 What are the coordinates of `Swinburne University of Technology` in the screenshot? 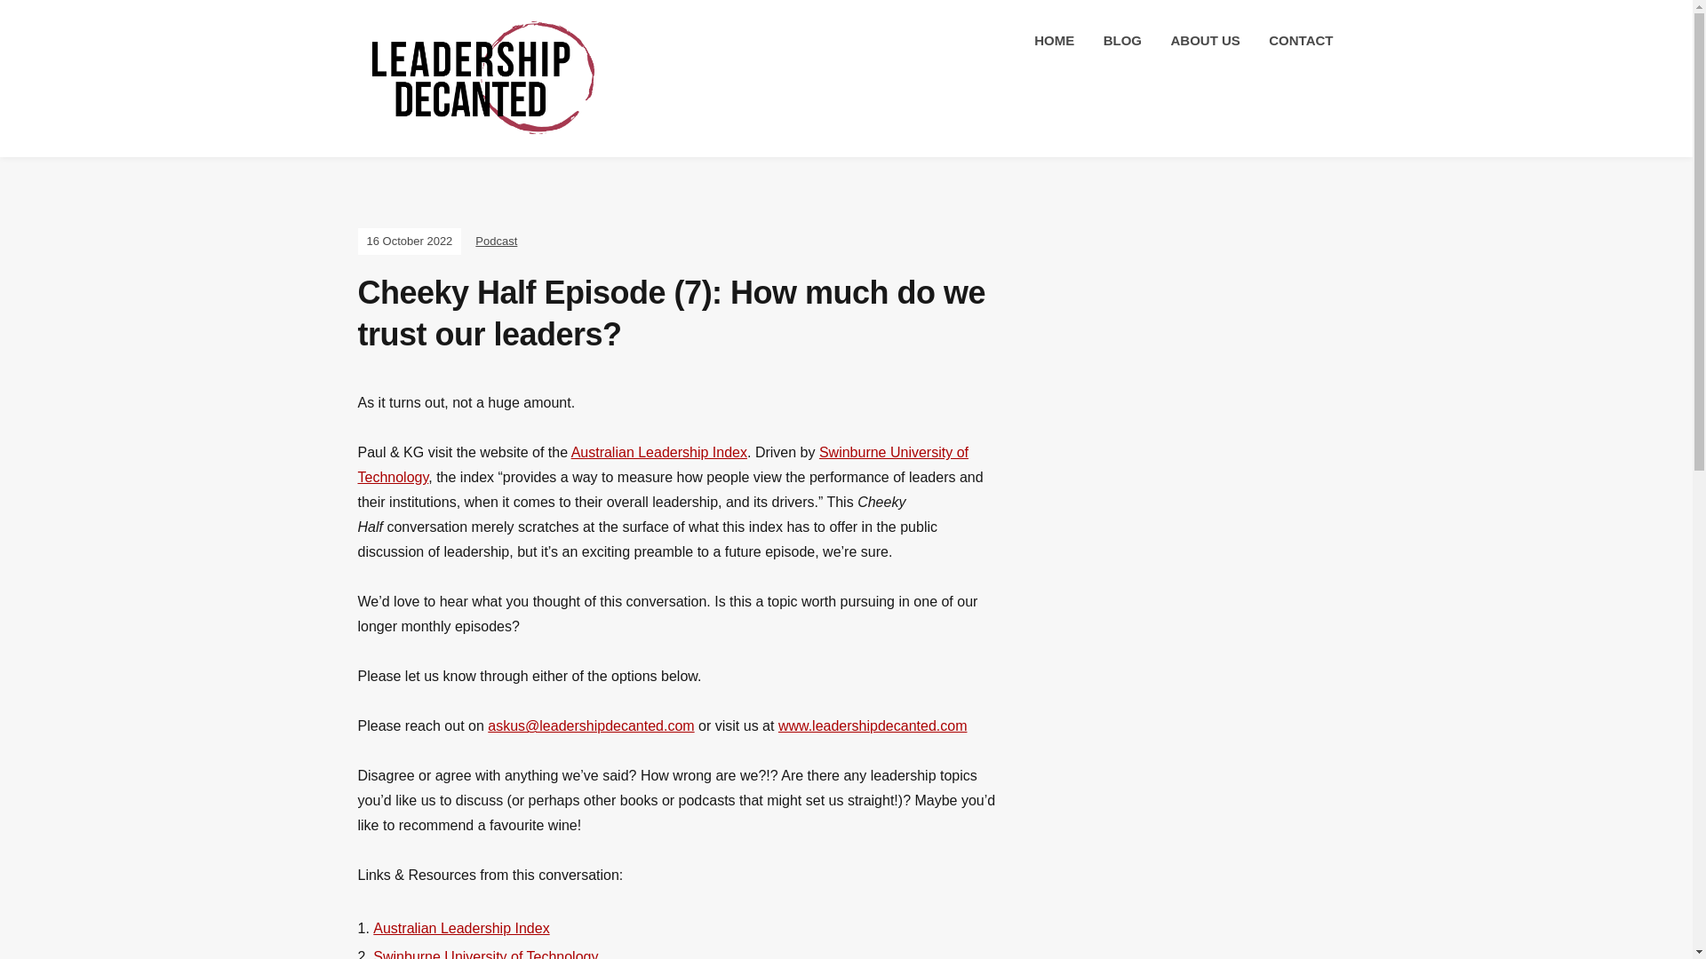 It's located at (661, 465).